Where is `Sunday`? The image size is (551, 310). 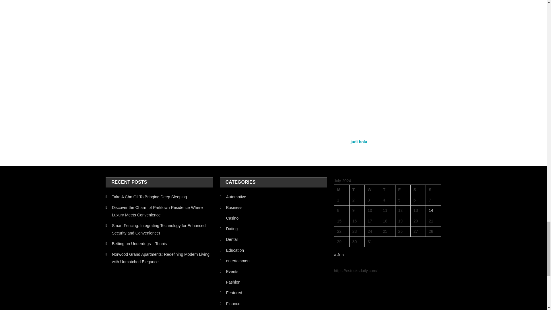 Sunday is located at coordinates (433, 190).